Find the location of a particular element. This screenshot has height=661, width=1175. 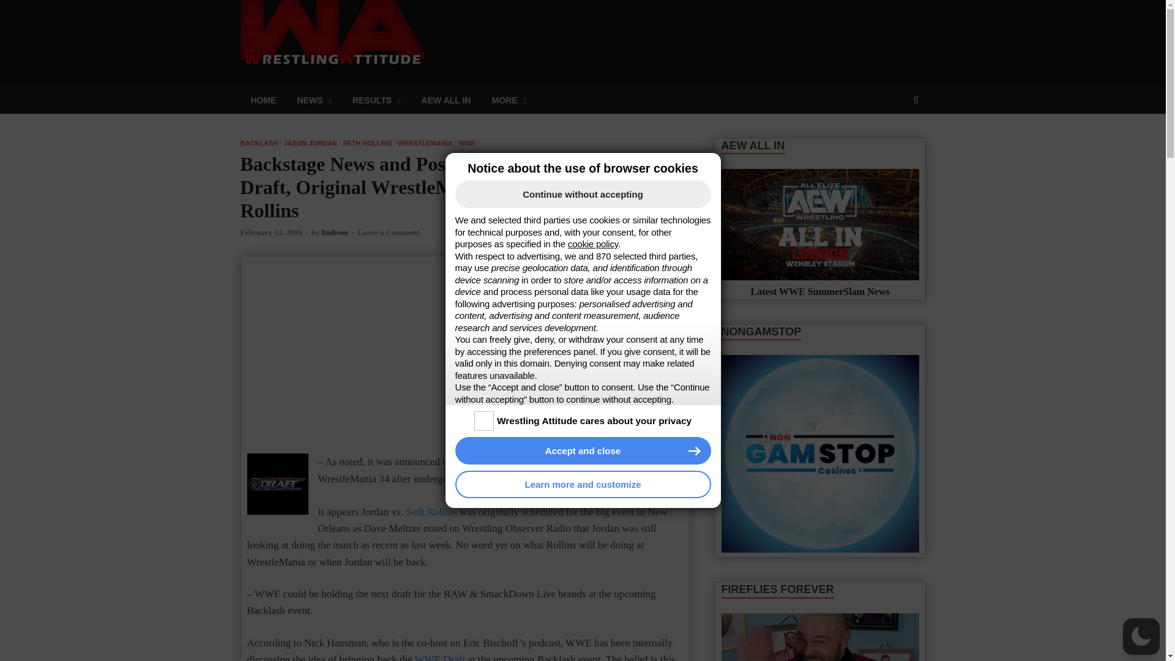

AEW ALL IN is located at coordinates (447, 100).